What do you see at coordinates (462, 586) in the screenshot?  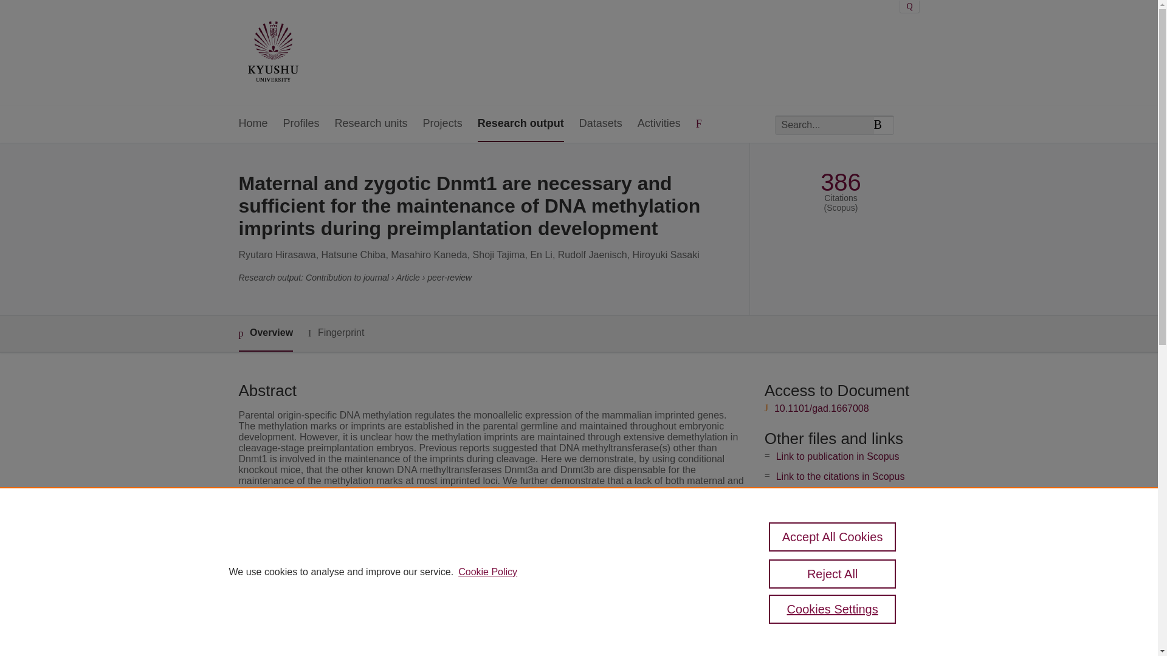 I see `Genes and Development` at bounding box center [462, 586].